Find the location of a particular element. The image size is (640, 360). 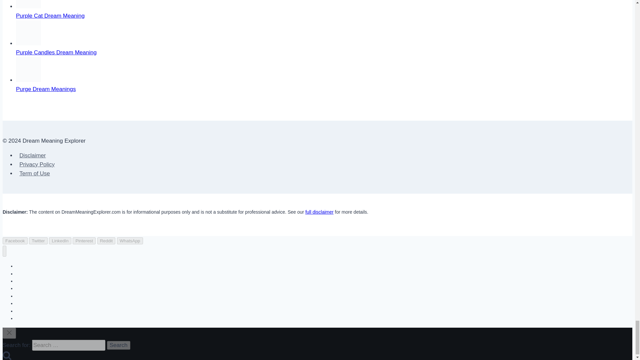

Search is located at coordinates (119, 345).